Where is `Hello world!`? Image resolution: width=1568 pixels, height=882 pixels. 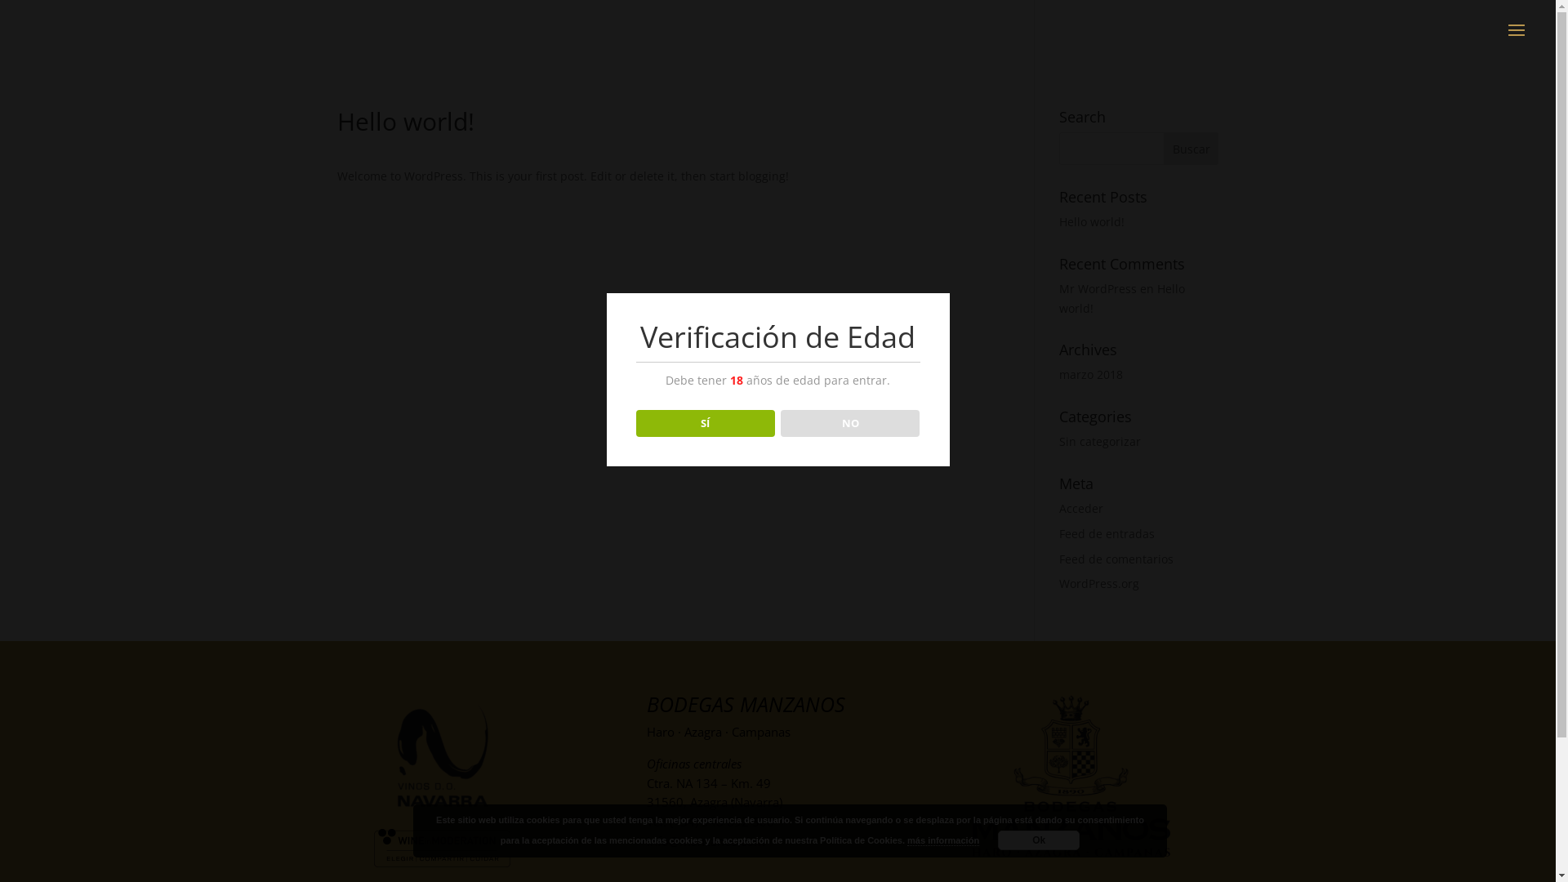
Hello world! is located at coordinates (1092, 222).